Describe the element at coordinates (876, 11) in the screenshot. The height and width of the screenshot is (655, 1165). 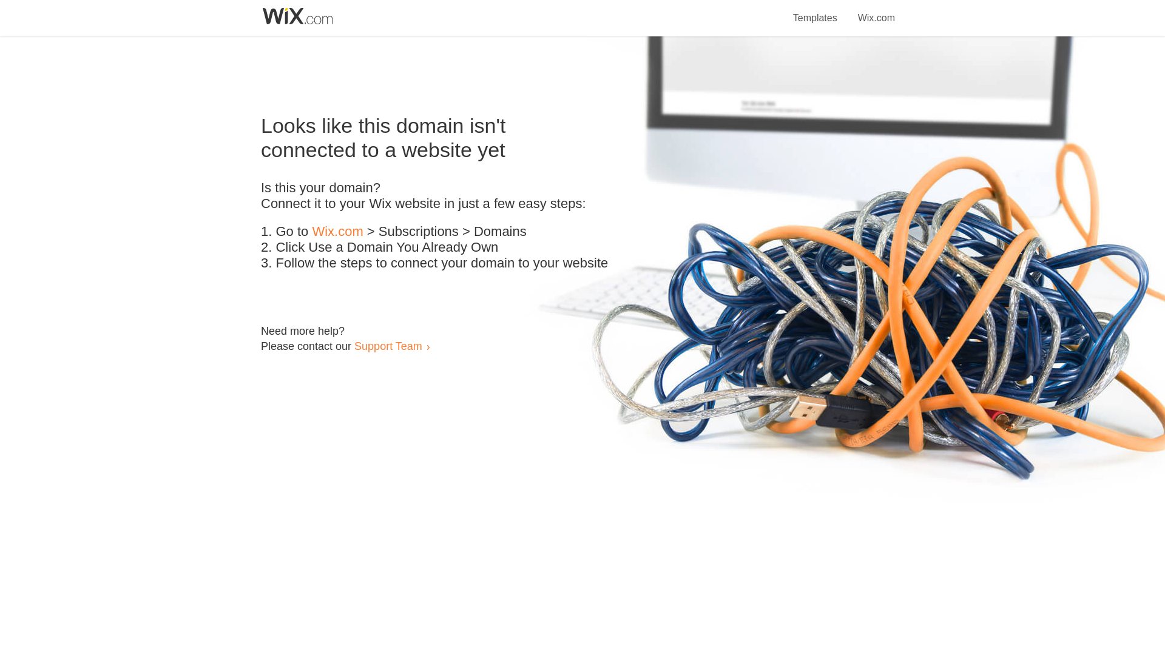
I see `Wix.com` at that location.